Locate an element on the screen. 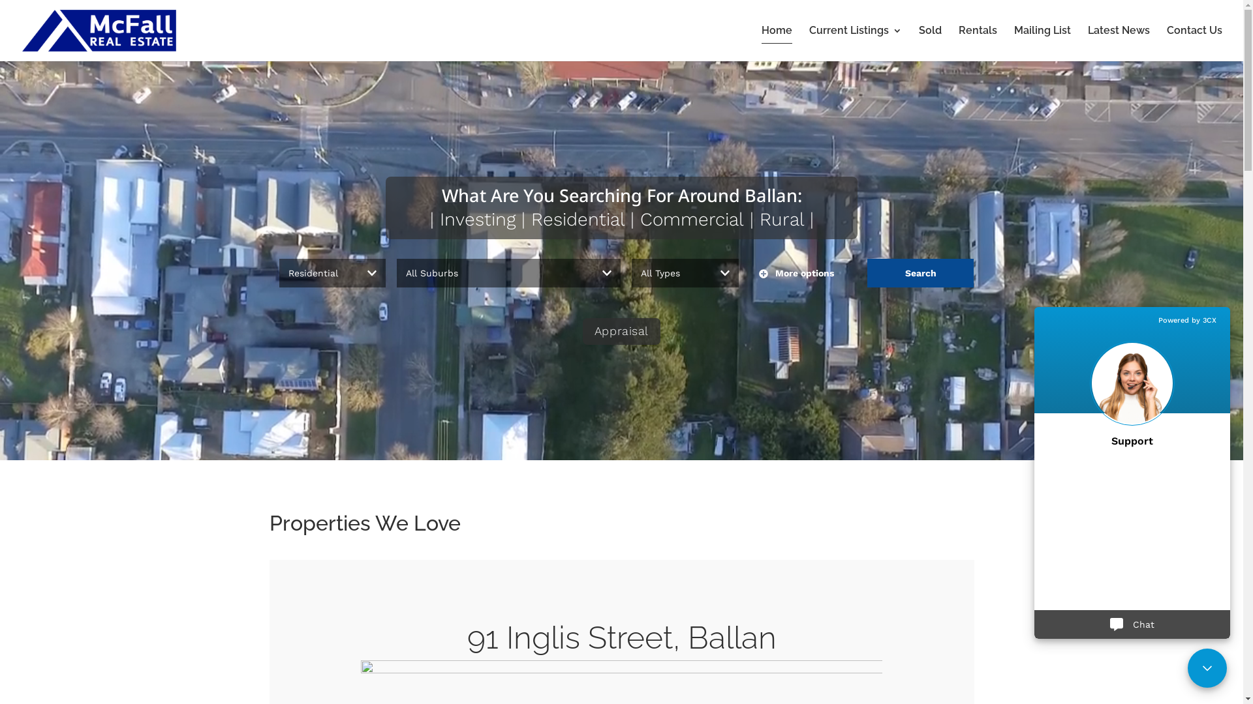 This screenshot has width=1253, height=704. Residential is located at coordinates (578, 219).